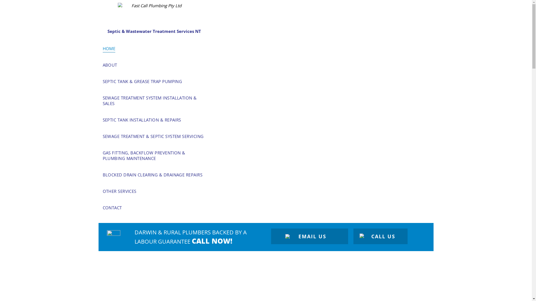 The height and width of the screenshot is (301, 536). I want to click on CALL NOW!, so click(212, 241).